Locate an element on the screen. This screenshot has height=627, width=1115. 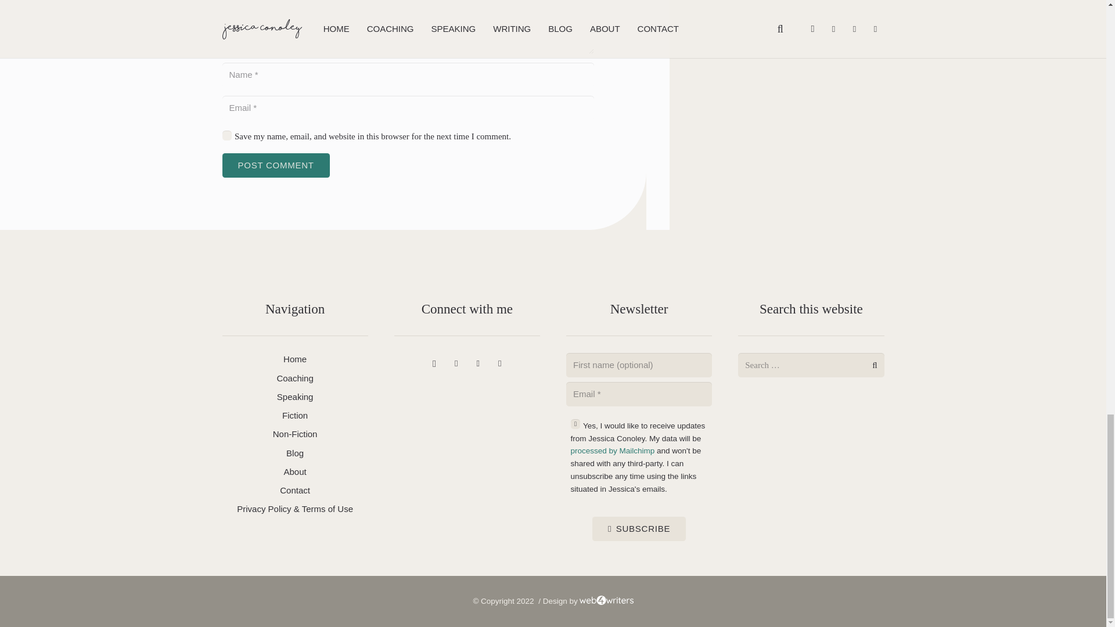
1 is located at coordinates (226, 135).